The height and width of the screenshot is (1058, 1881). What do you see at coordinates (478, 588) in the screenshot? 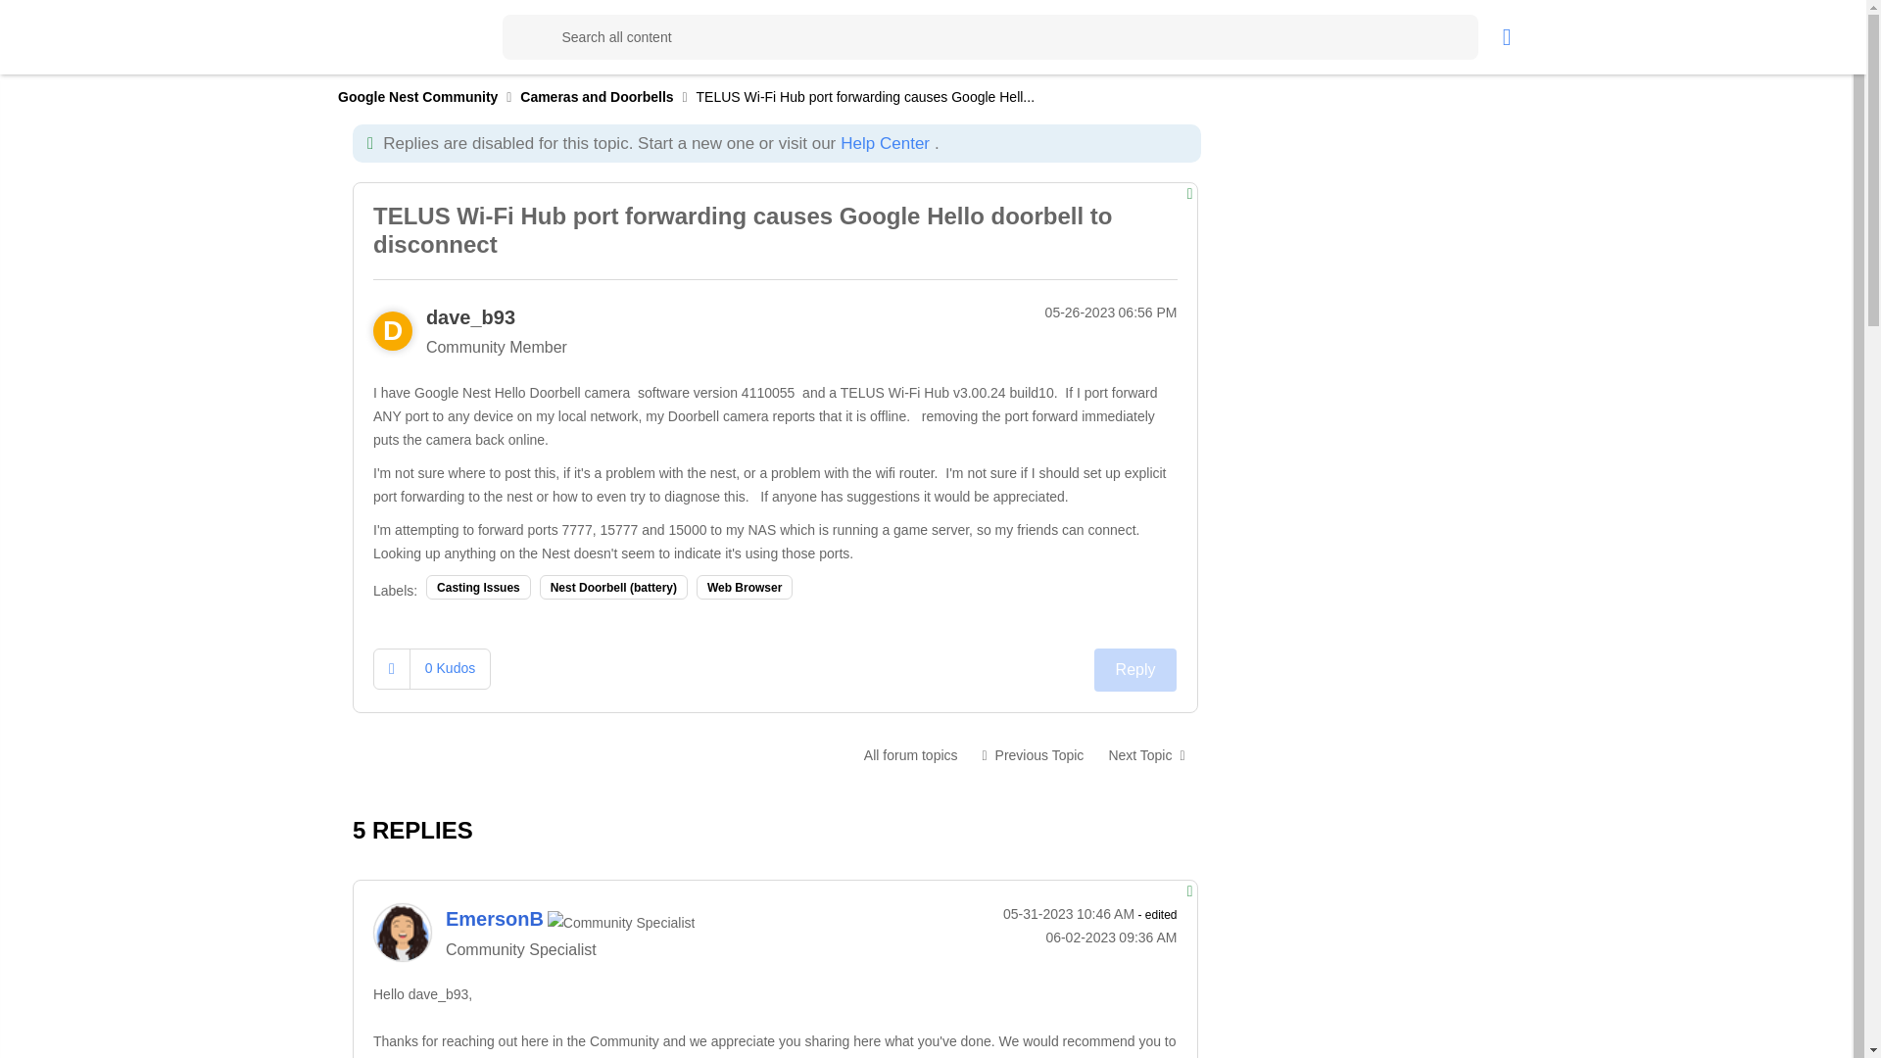
I see `Casting Issues` at bounding box center [478, 588].